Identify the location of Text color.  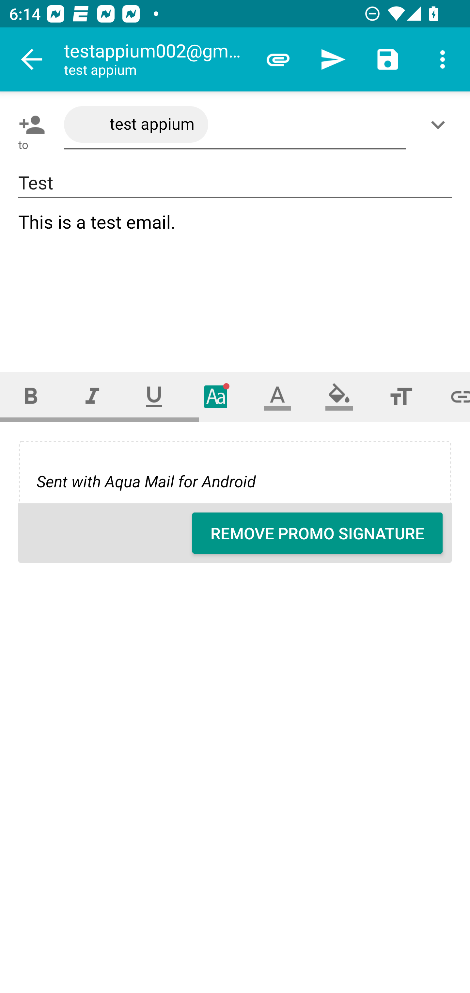
(277, 397).